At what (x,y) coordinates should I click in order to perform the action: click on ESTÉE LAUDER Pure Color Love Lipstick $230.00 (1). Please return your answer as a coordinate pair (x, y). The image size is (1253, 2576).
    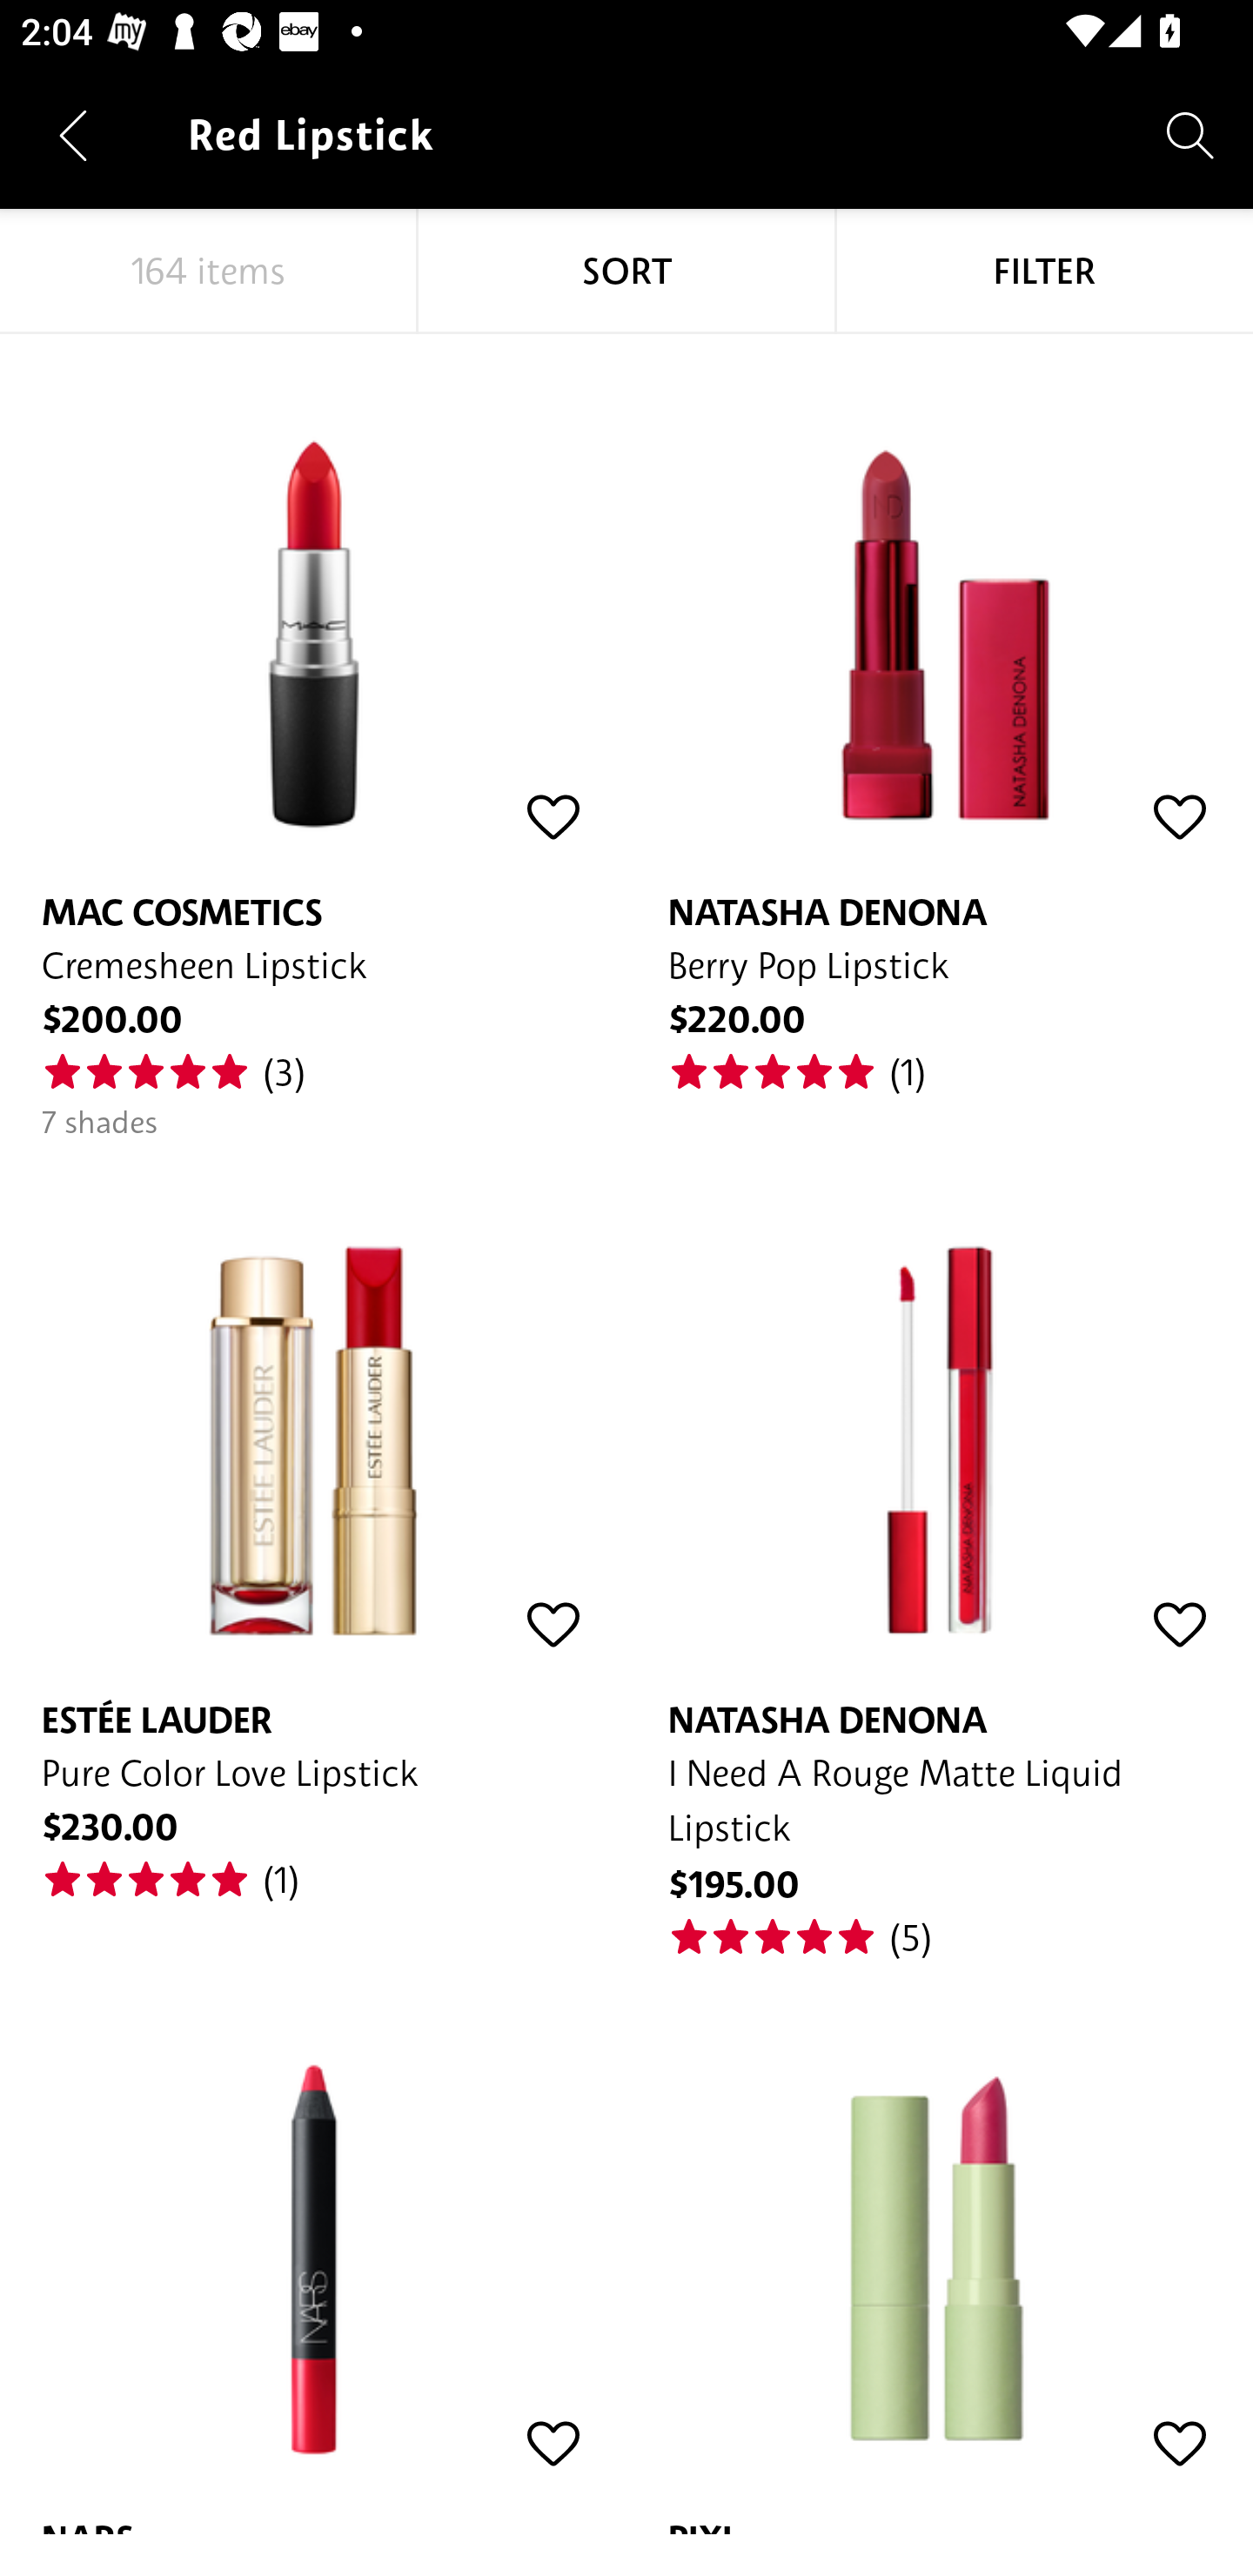
    Looking at the image, I should click on (313, 1522).